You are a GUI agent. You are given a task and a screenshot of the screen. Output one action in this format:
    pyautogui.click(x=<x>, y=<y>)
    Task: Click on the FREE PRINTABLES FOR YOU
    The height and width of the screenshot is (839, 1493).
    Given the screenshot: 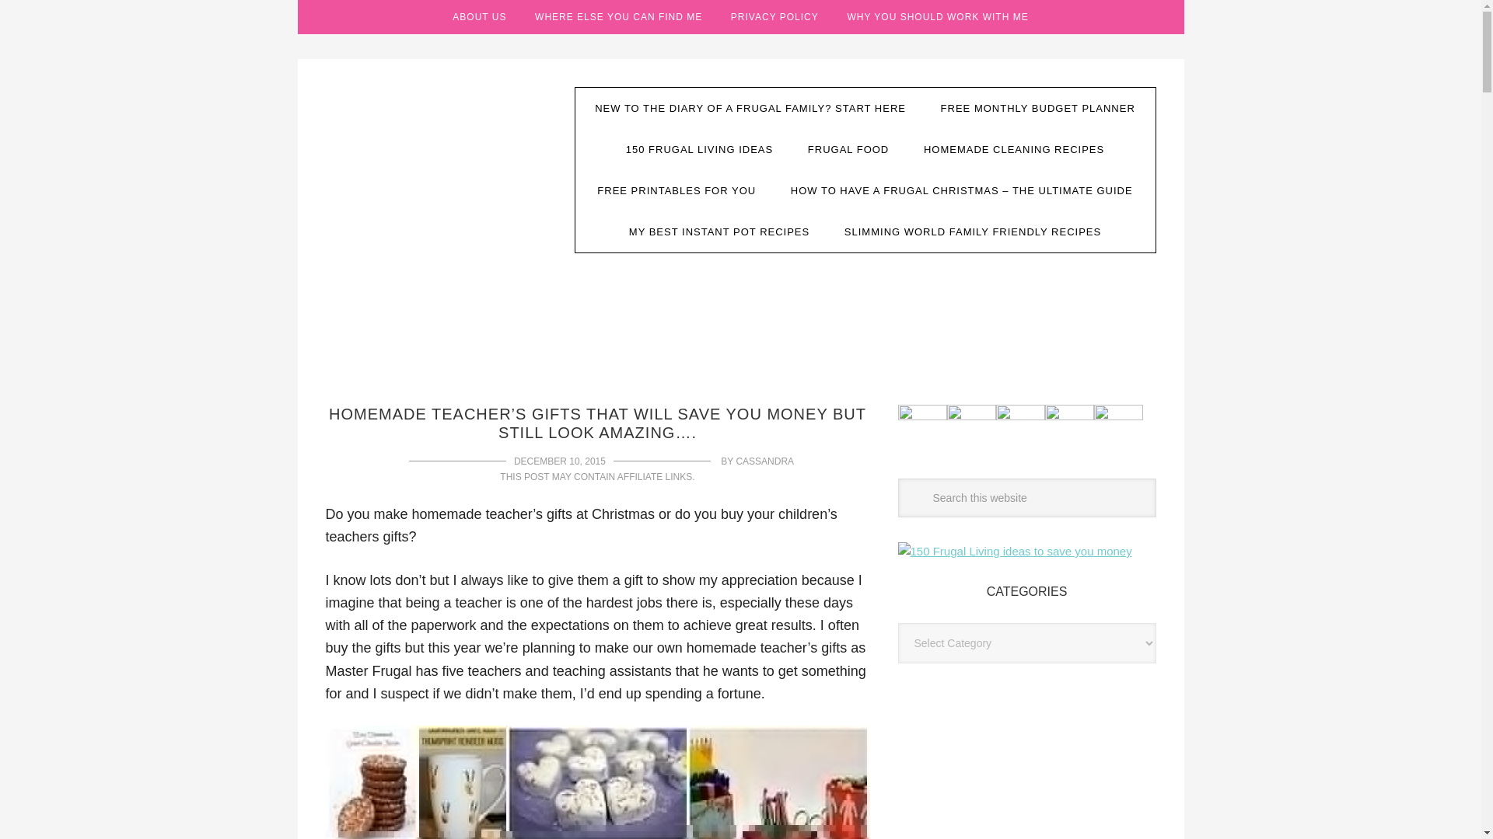 What is the action you would take?
    pyautogui.click(x=677, y=191)
    